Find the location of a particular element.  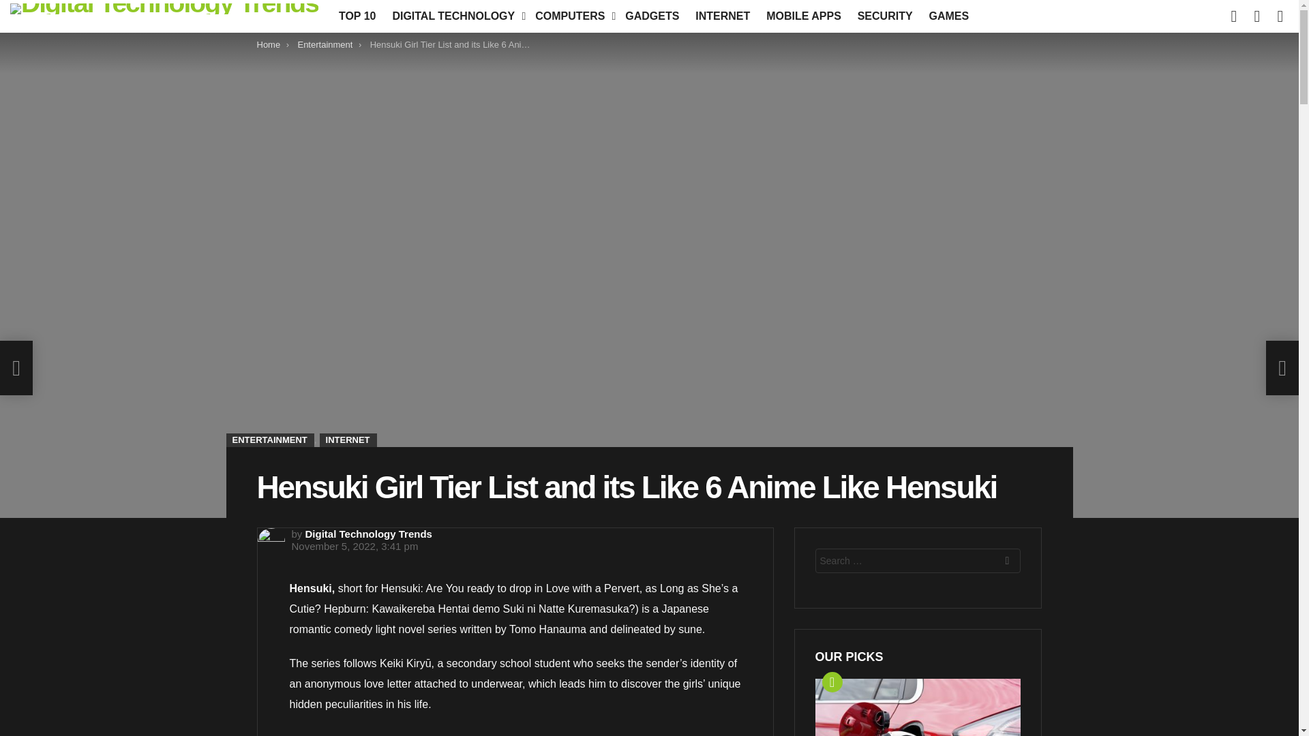

DIGITAL TECHNOLOGY is located at coordinates (455, 16).